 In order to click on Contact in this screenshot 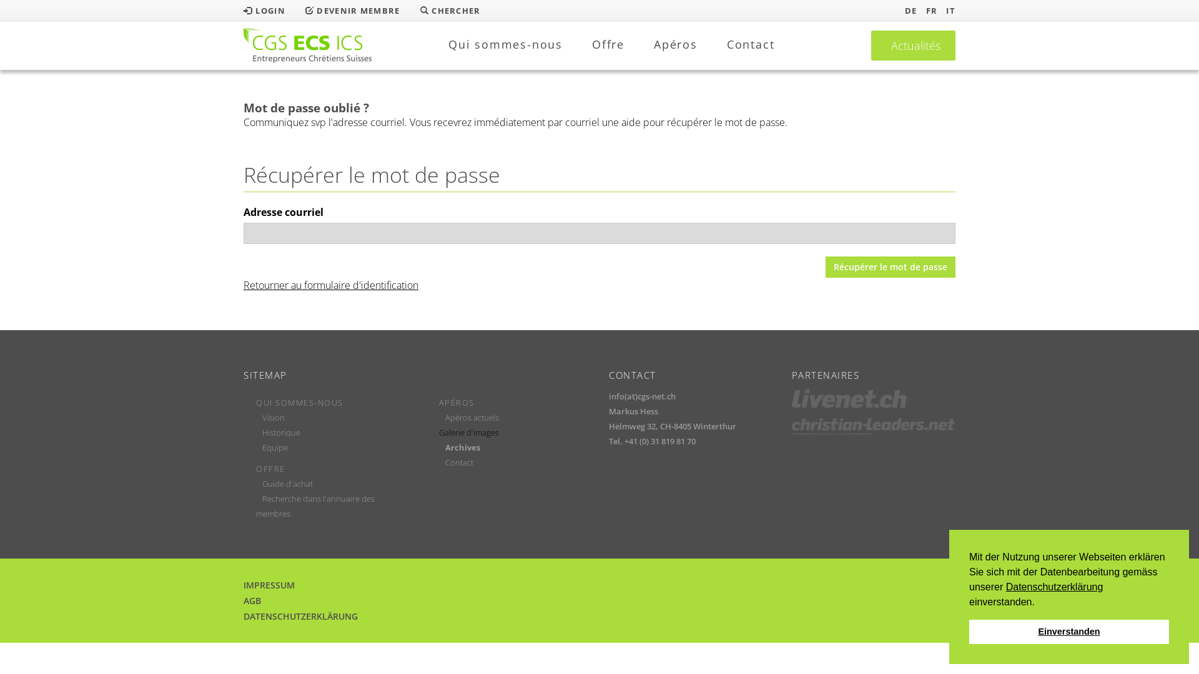, I will do `click(751, 44)`.